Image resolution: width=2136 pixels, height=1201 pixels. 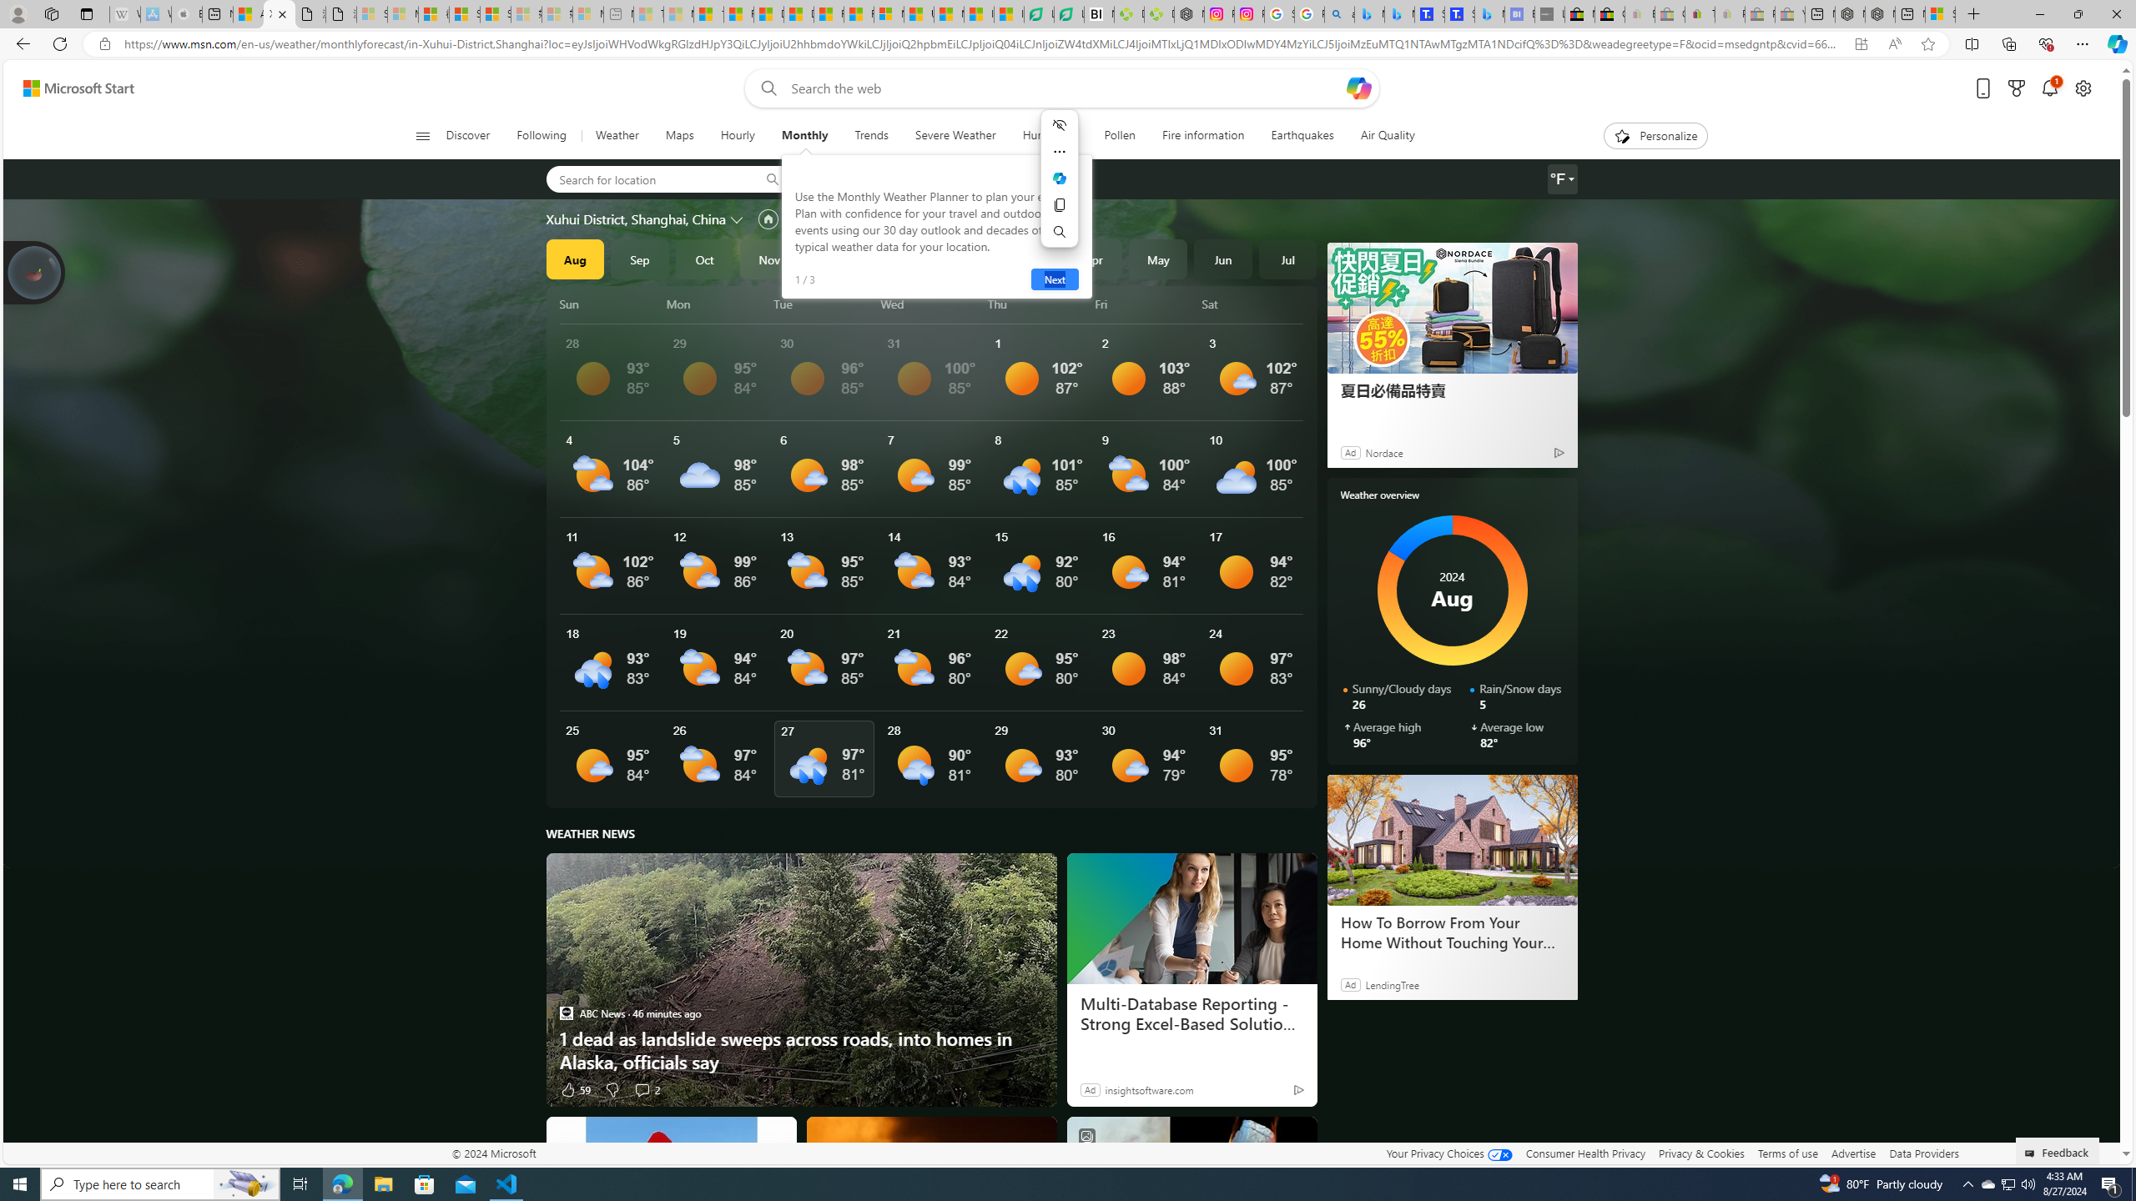 I want to click on insightsoftware.com, so click(x=1149, y=1089).